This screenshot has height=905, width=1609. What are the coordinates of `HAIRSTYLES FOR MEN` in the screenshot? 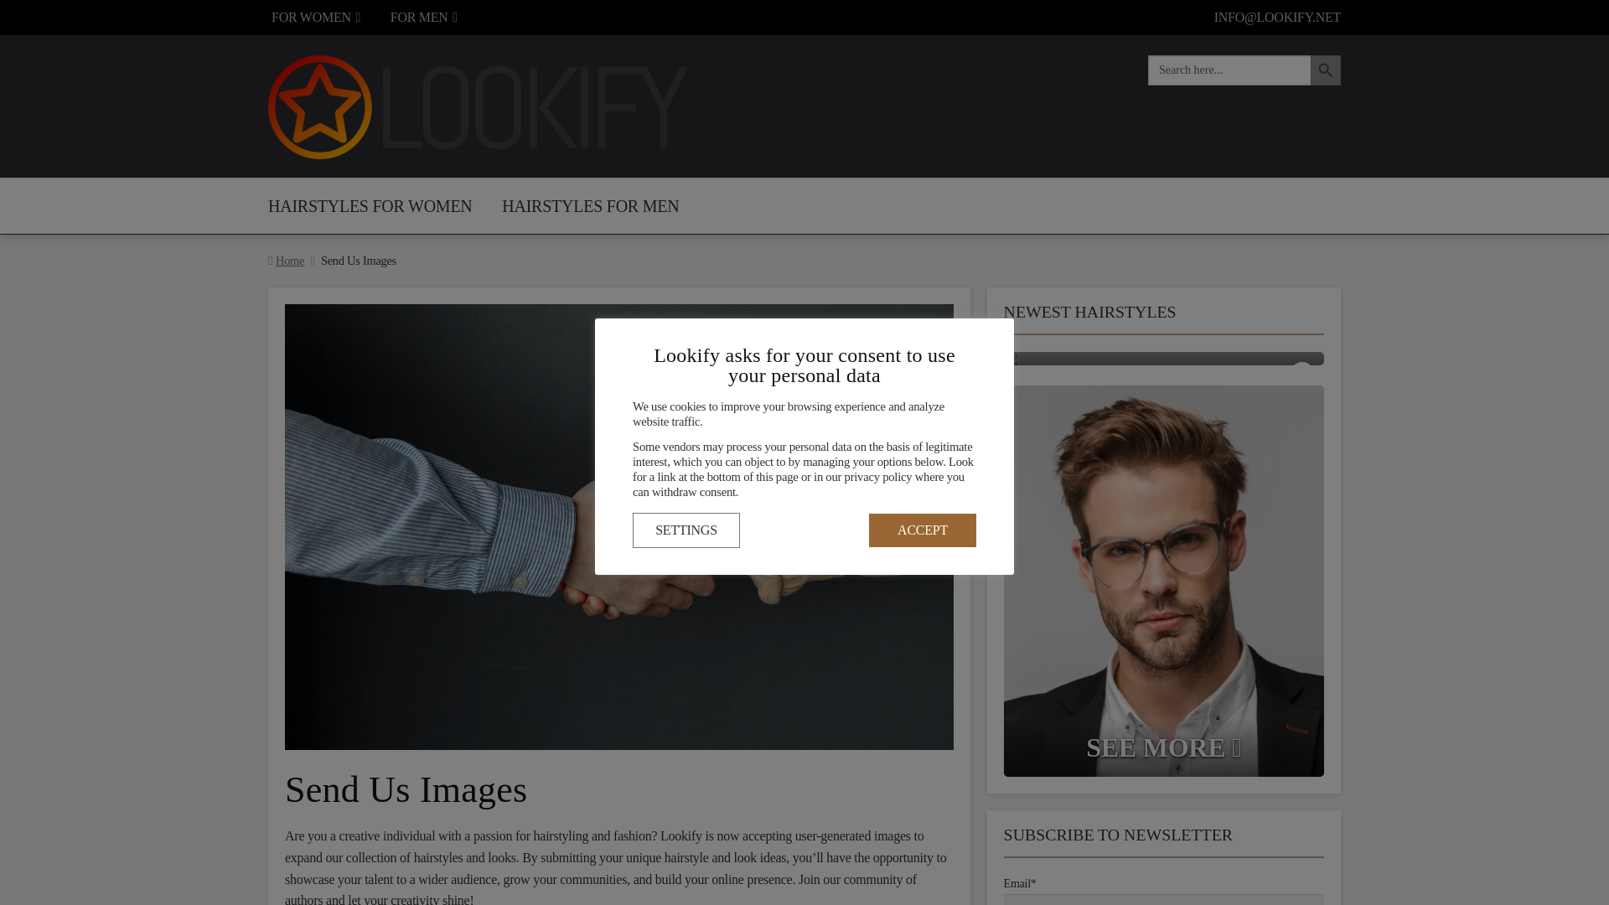 It's located at (590, 205).